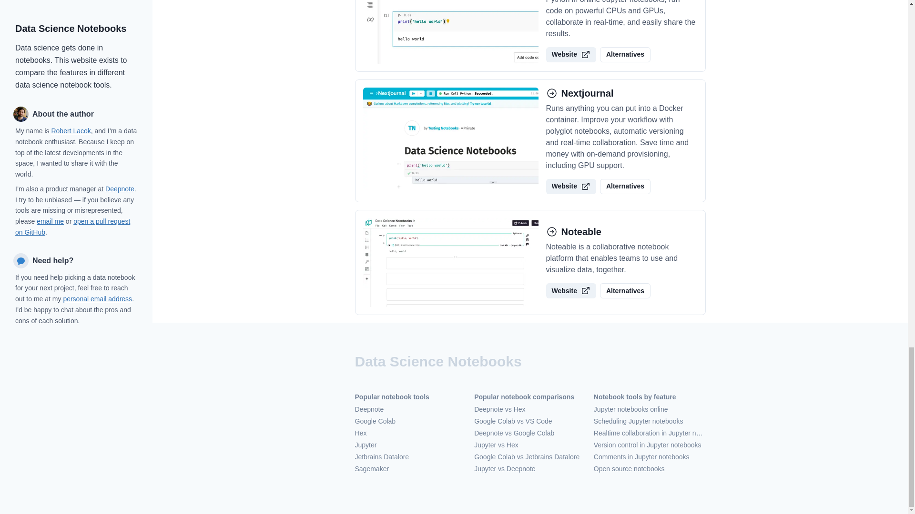 The height and width of the screenshot is (514, 915). I want to click on Website, so click(571, 187).